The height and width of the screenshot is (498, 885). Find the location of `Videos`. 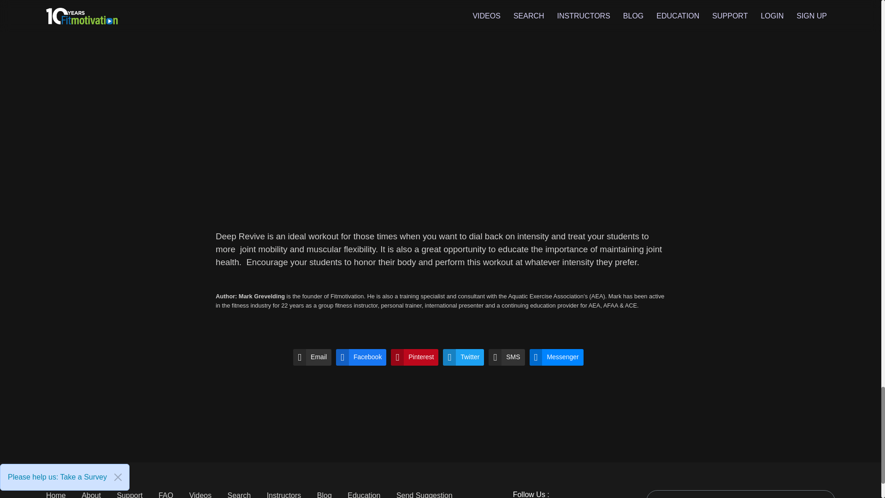

Videos is located at coordinates (200, 494).